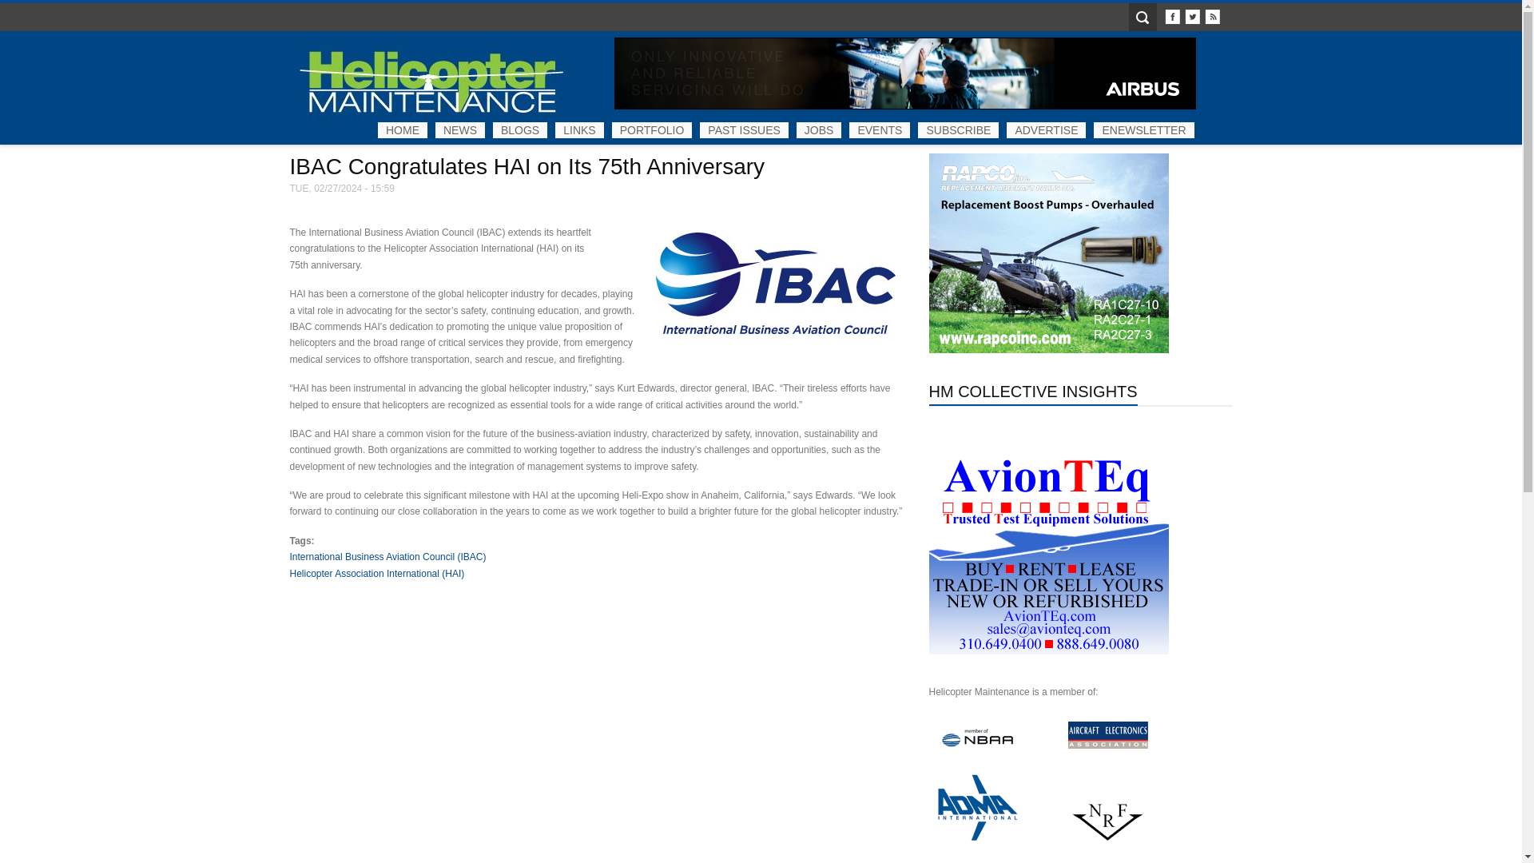 The image size is (1534, 863). Describe the element at coordinates (905, 74) in the screenshot. I see `advertisement` at that location.